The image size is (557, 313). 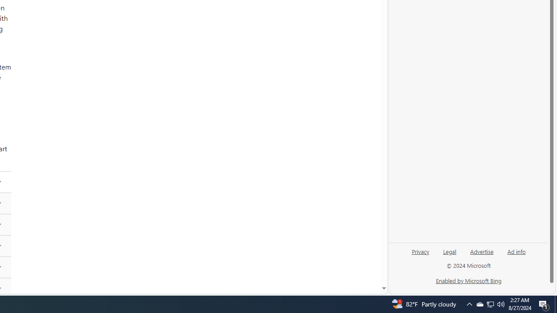 I want to click on Legal, so click(x=450, y=255).